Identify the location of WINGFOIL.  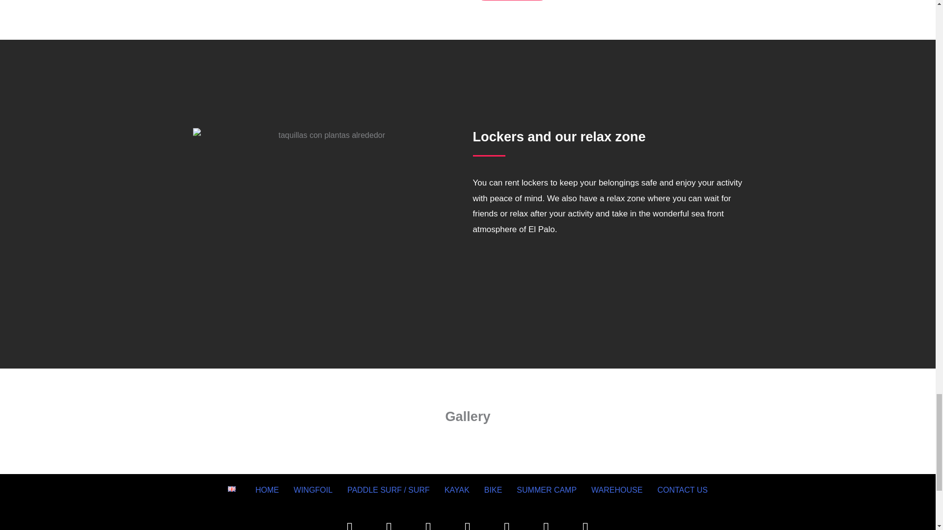
(313, 490).